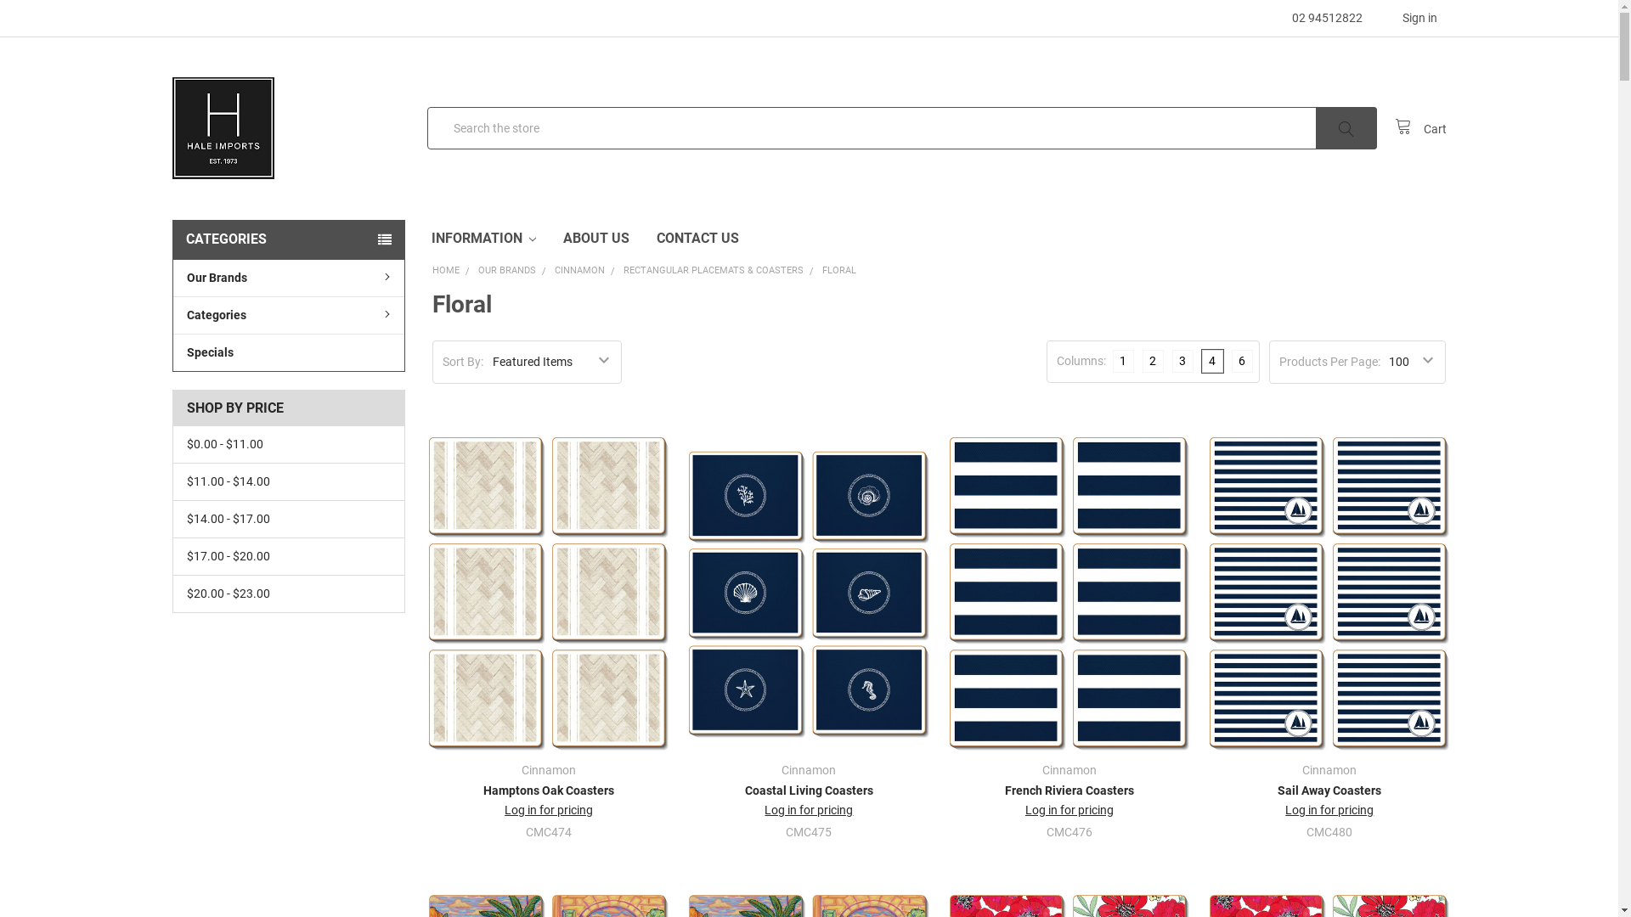 Image resolution: width=1631 pixels, height=917 pixels. I want to click on Hamptons Oak Coasters, so click(549, 594).